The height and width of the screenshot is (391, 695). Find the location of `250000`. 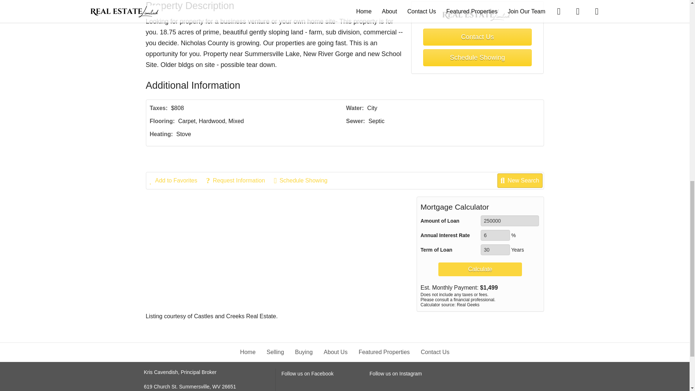

250000 is located at coordinates (510, 221).